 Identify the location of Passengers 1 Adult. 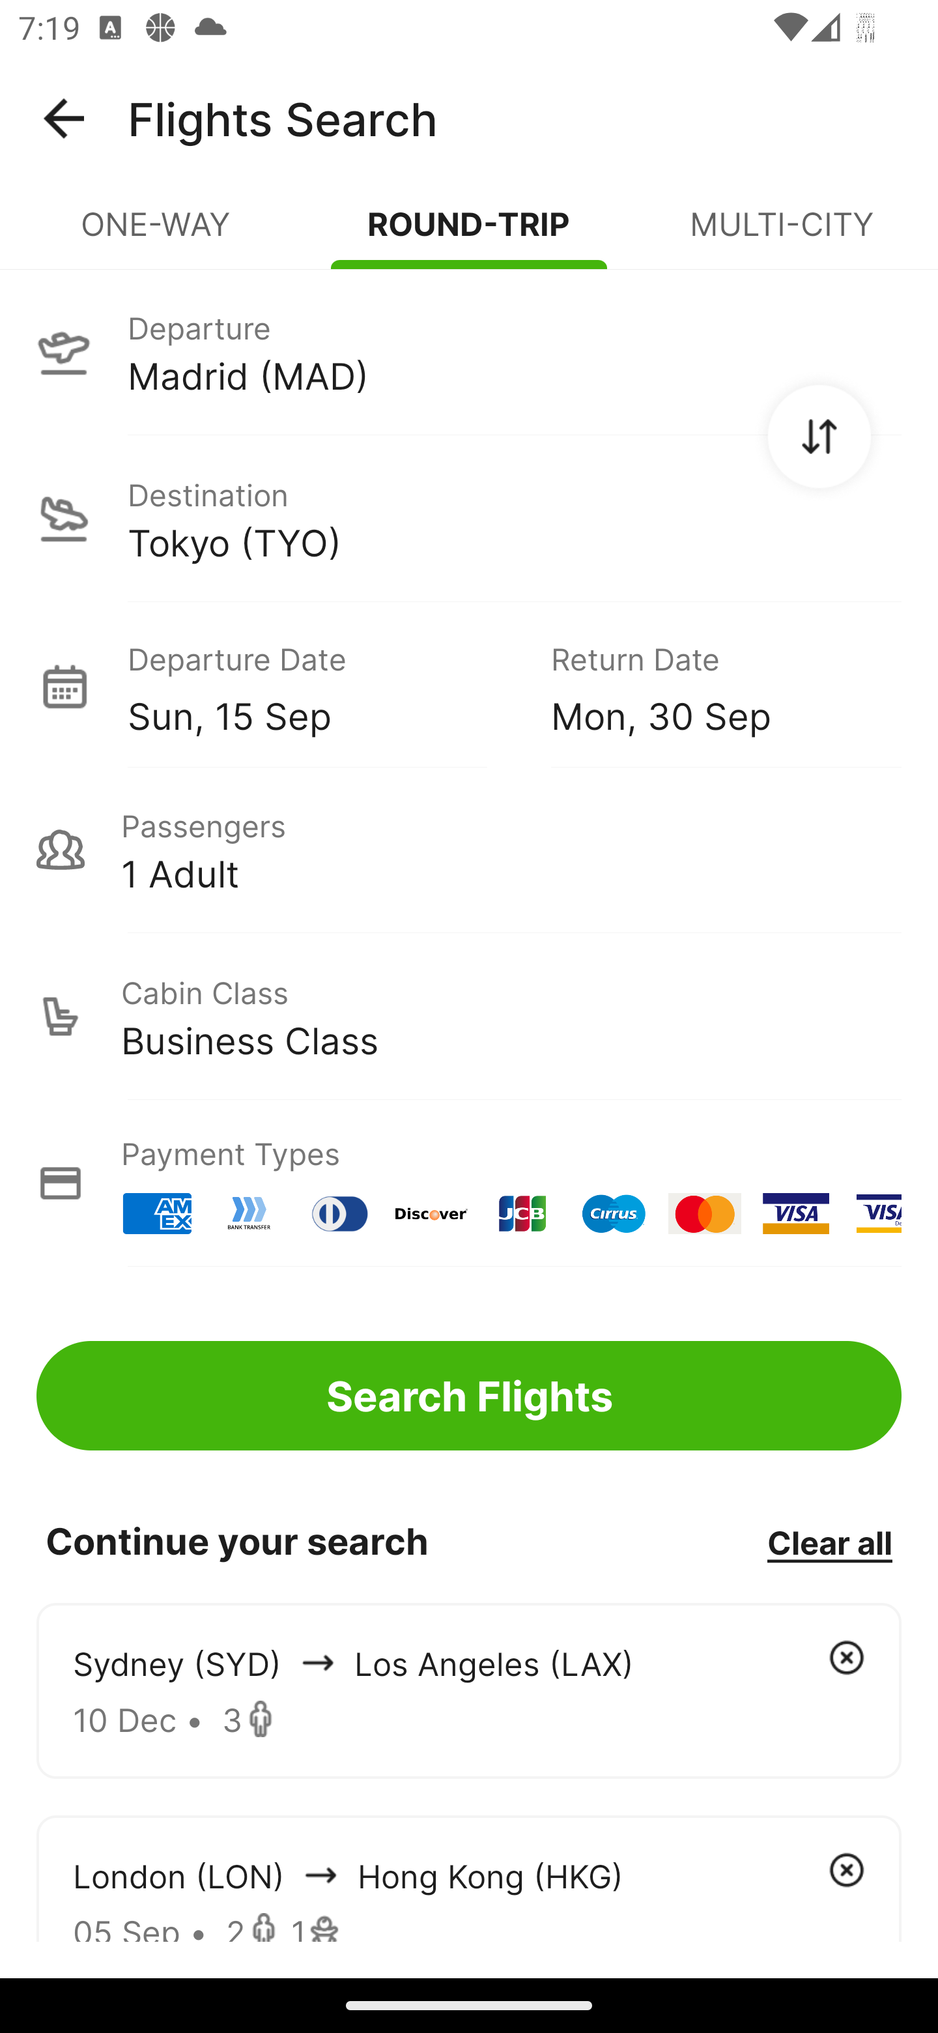
(469, 850).